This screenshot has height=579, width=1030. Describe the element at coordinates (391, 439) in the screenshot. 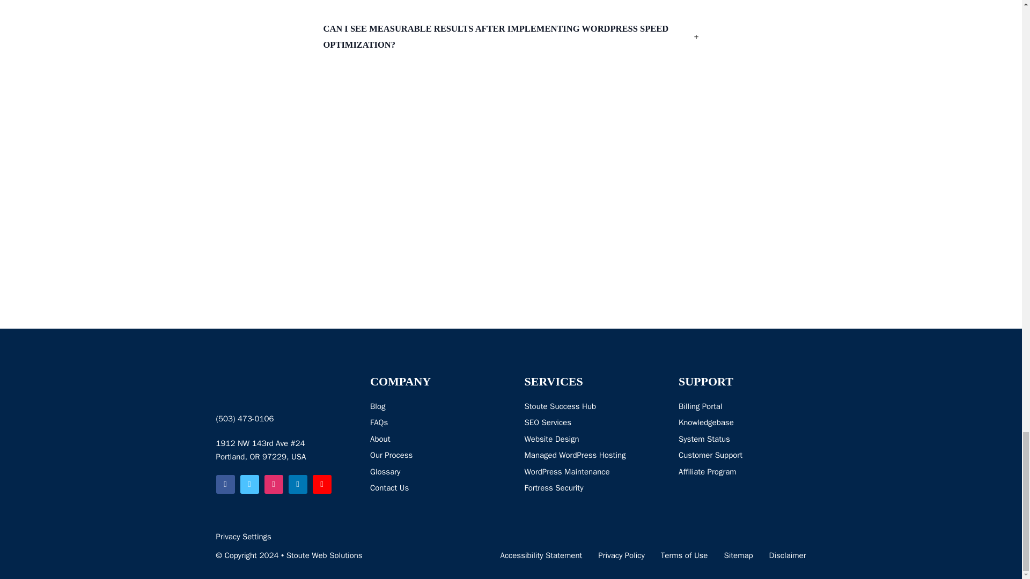

I see `About` at that location.